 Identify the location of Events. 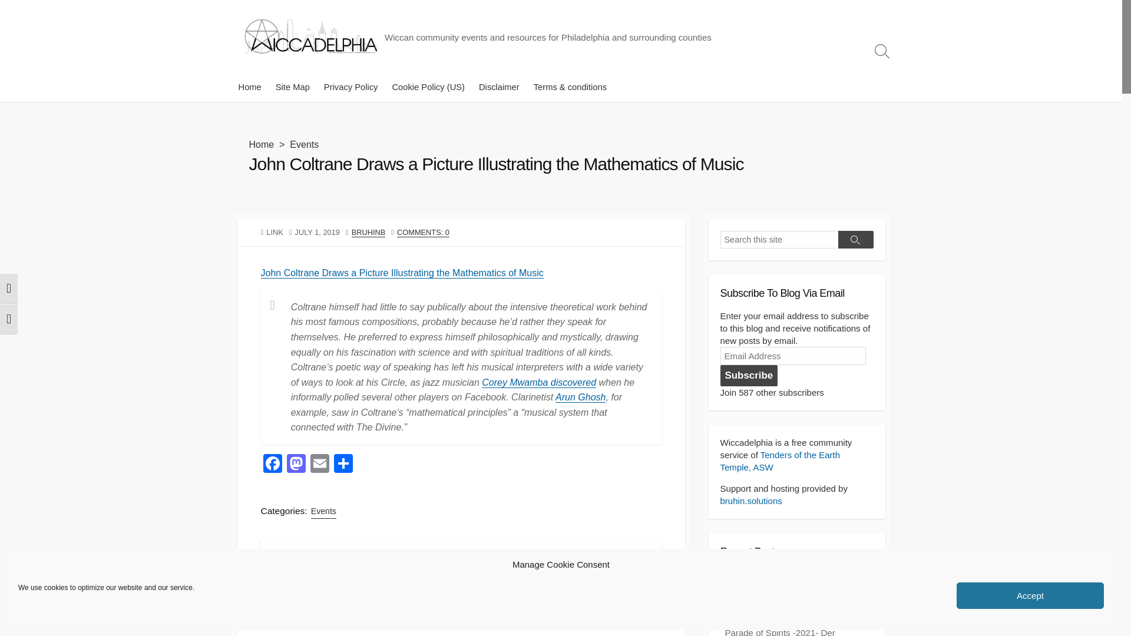
(323, 511).